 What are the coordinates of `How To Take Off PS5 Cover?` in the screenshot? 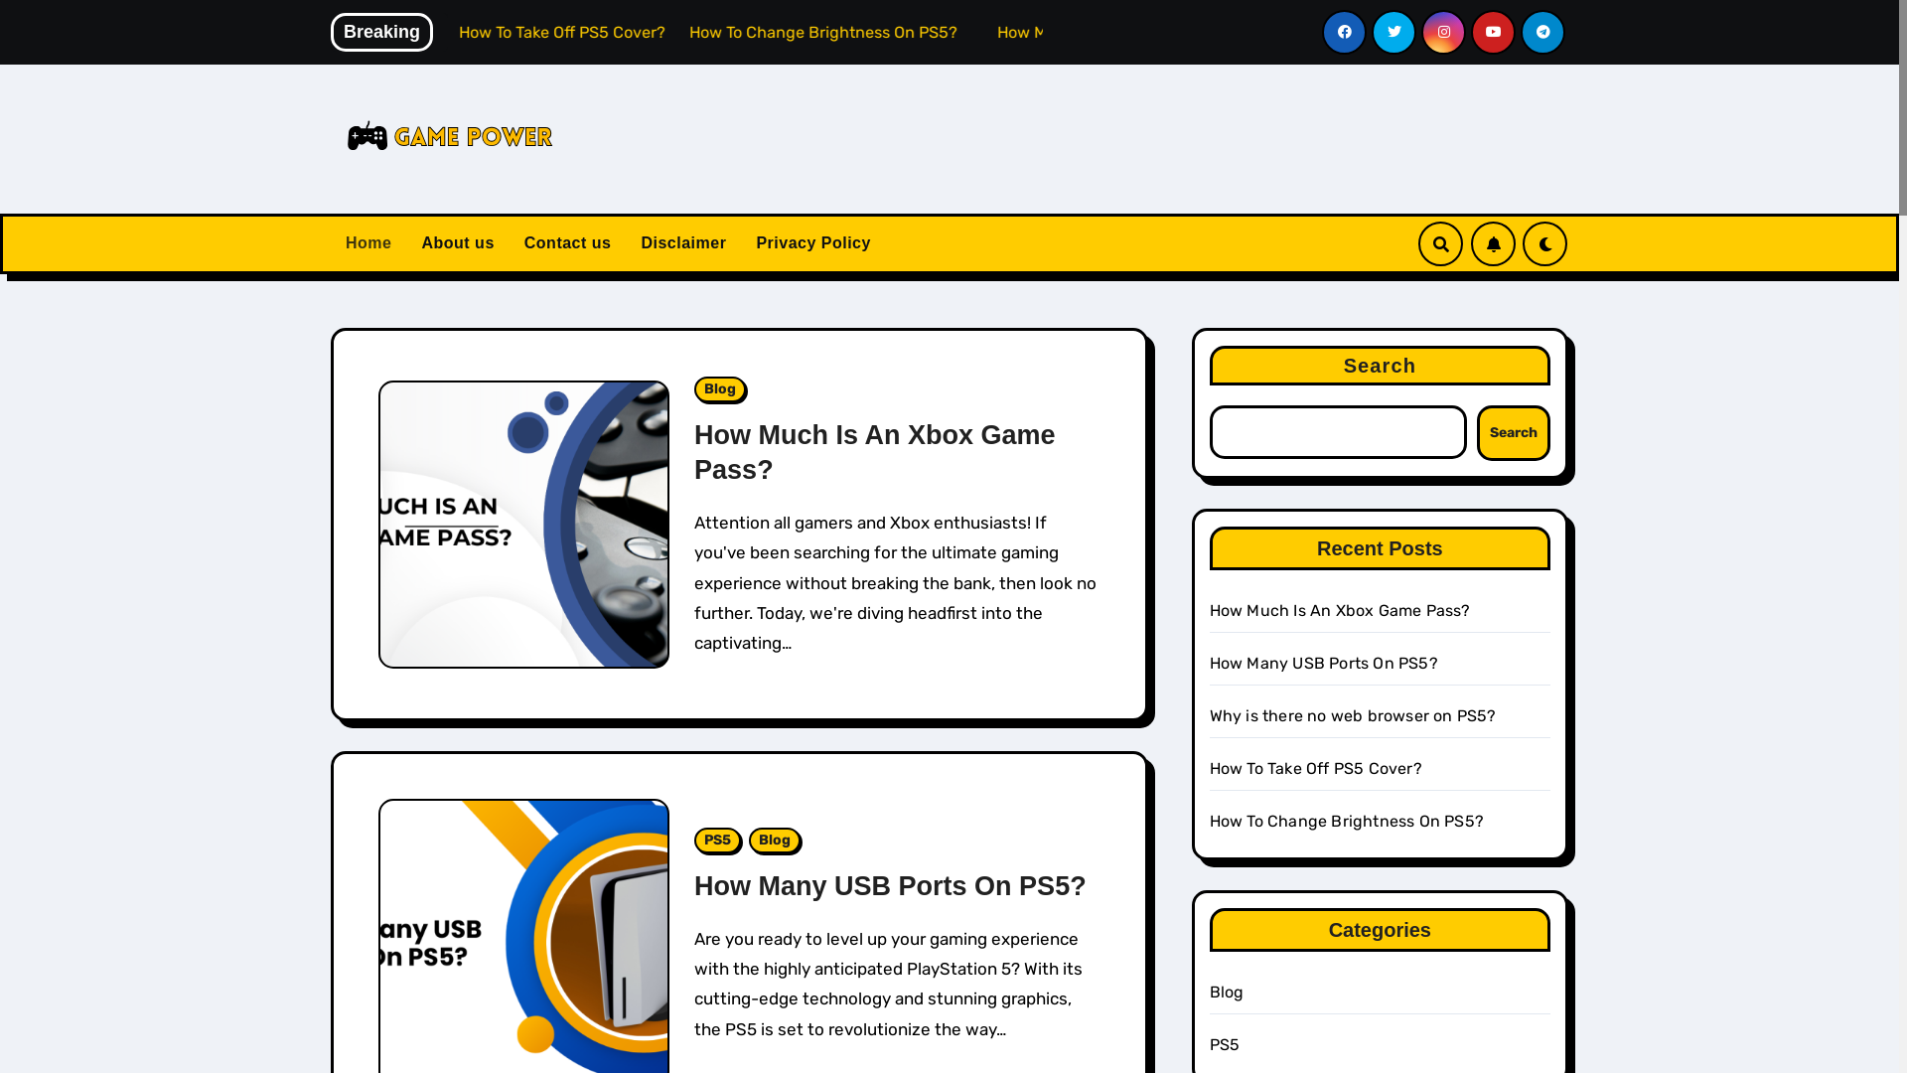 It's located at (1316, 769).